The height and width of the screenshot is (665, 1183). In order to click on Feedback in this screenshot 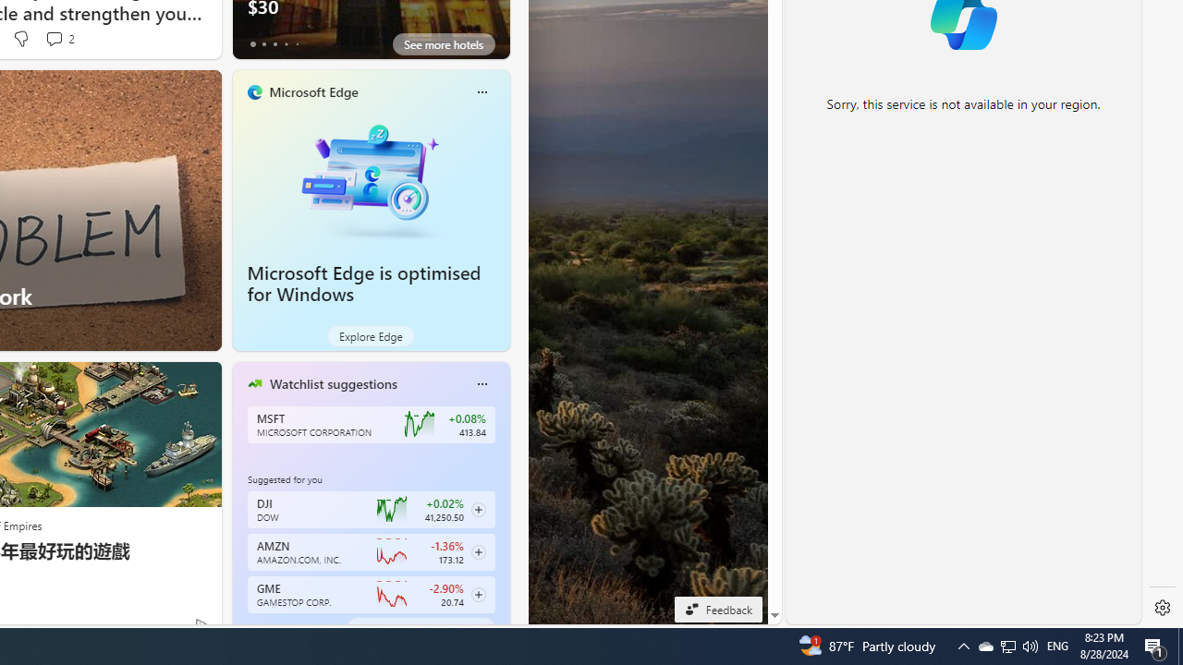, I will do `click(718, 609)`.